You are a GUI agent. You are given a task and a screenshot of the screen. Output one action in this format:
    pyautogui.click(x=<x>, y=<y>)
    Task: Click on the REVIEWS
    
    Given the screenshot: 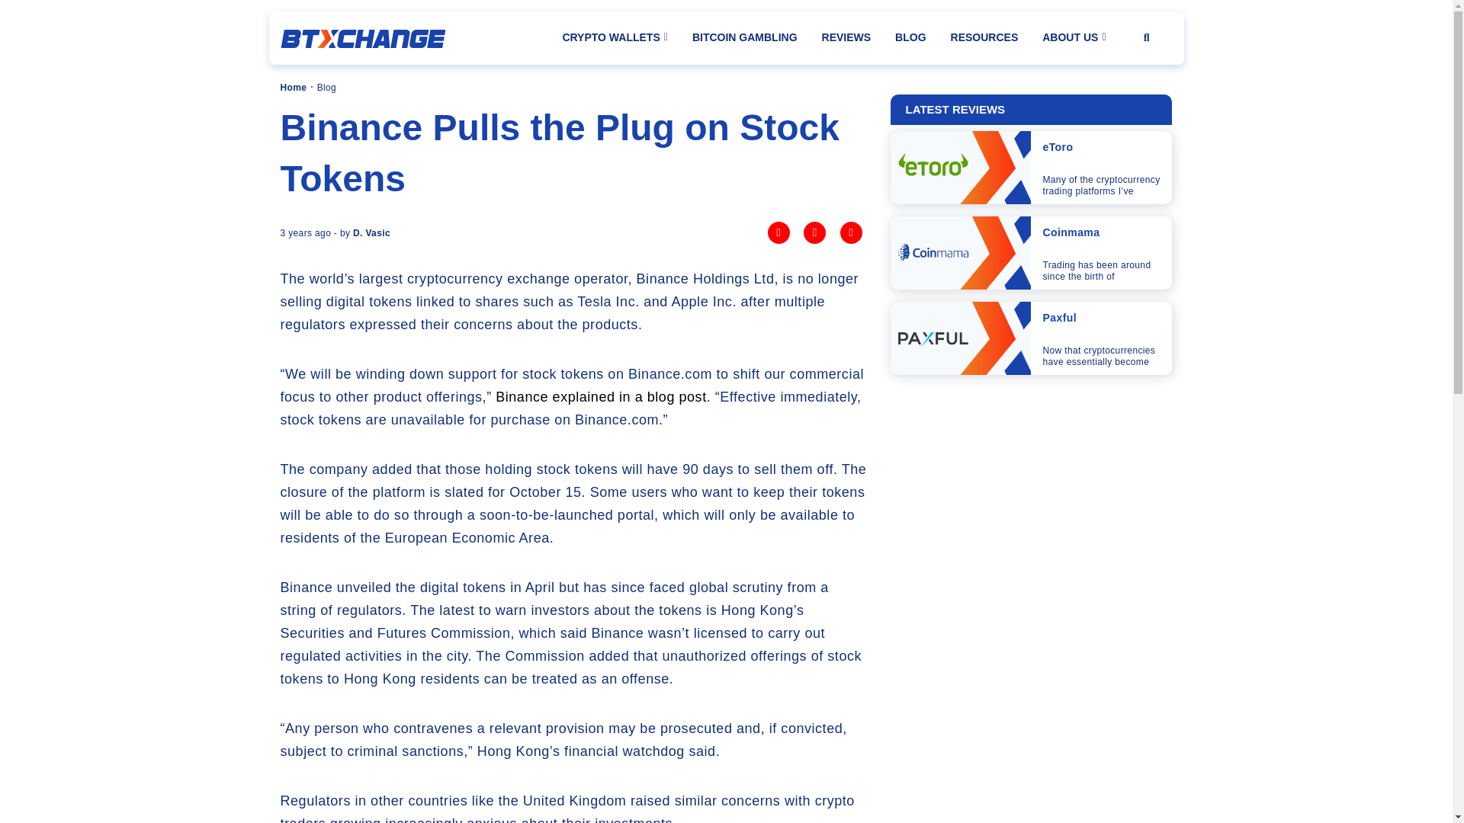 What is the action you would take?
    pyautogui.click(x=846, y=37)
    